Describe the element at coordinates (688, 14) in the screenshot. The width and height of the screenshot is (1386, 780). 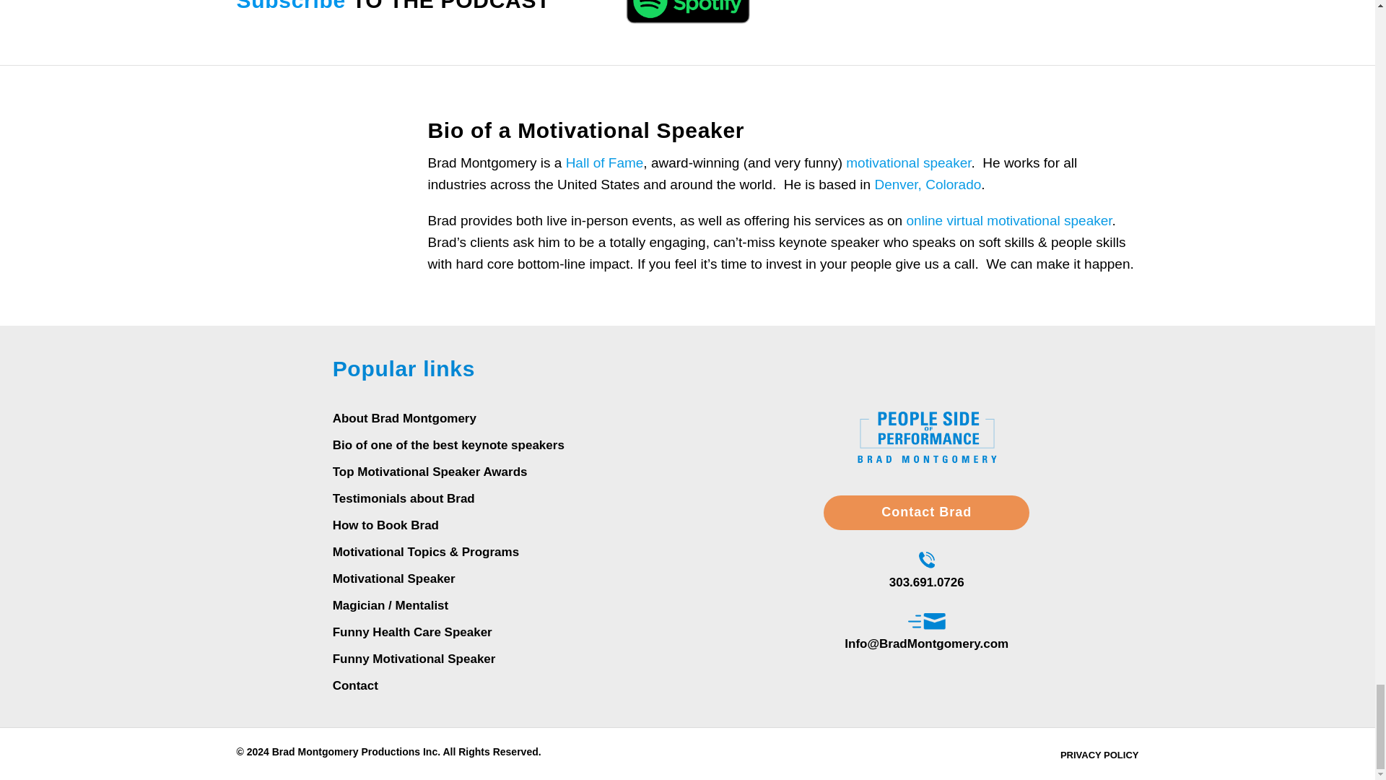
I see `spotify` at that location.